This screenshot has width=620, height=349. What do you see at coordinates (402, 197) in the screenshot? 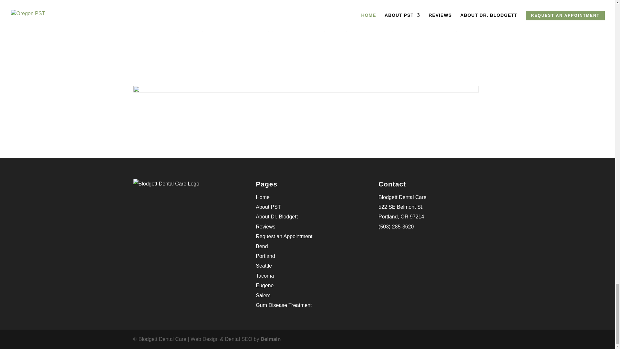
I see `Blodgett Dental Care` at bounding box center [402, 197].